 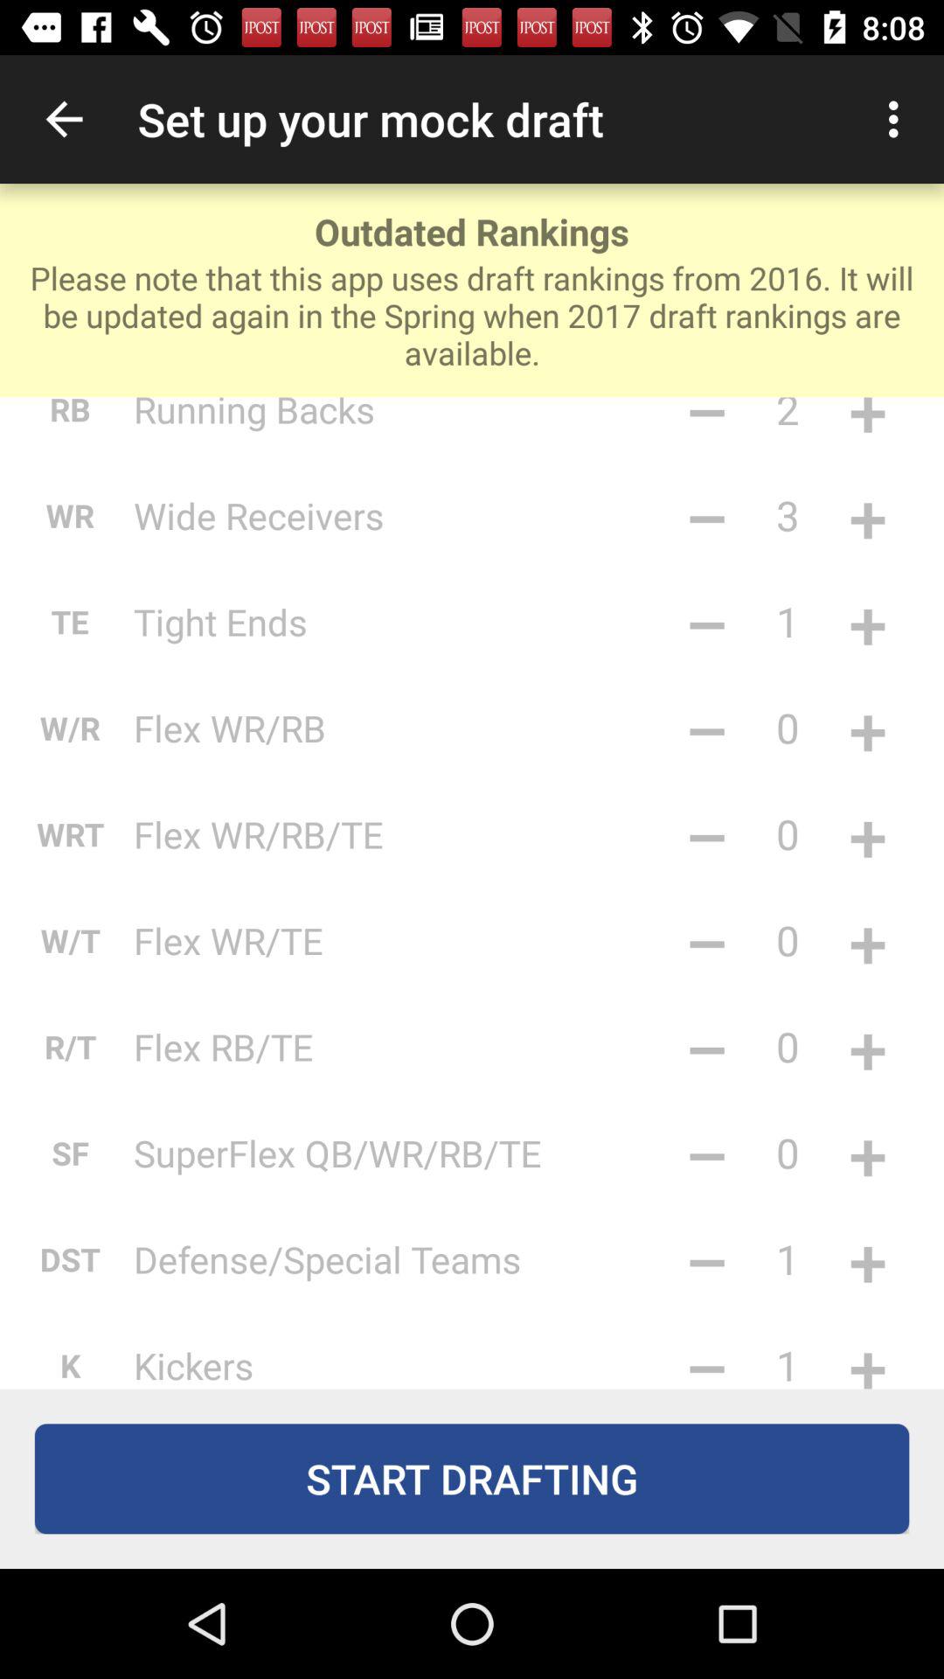 I want to click on select the app next to the set up your, so click(x=64, y=119).